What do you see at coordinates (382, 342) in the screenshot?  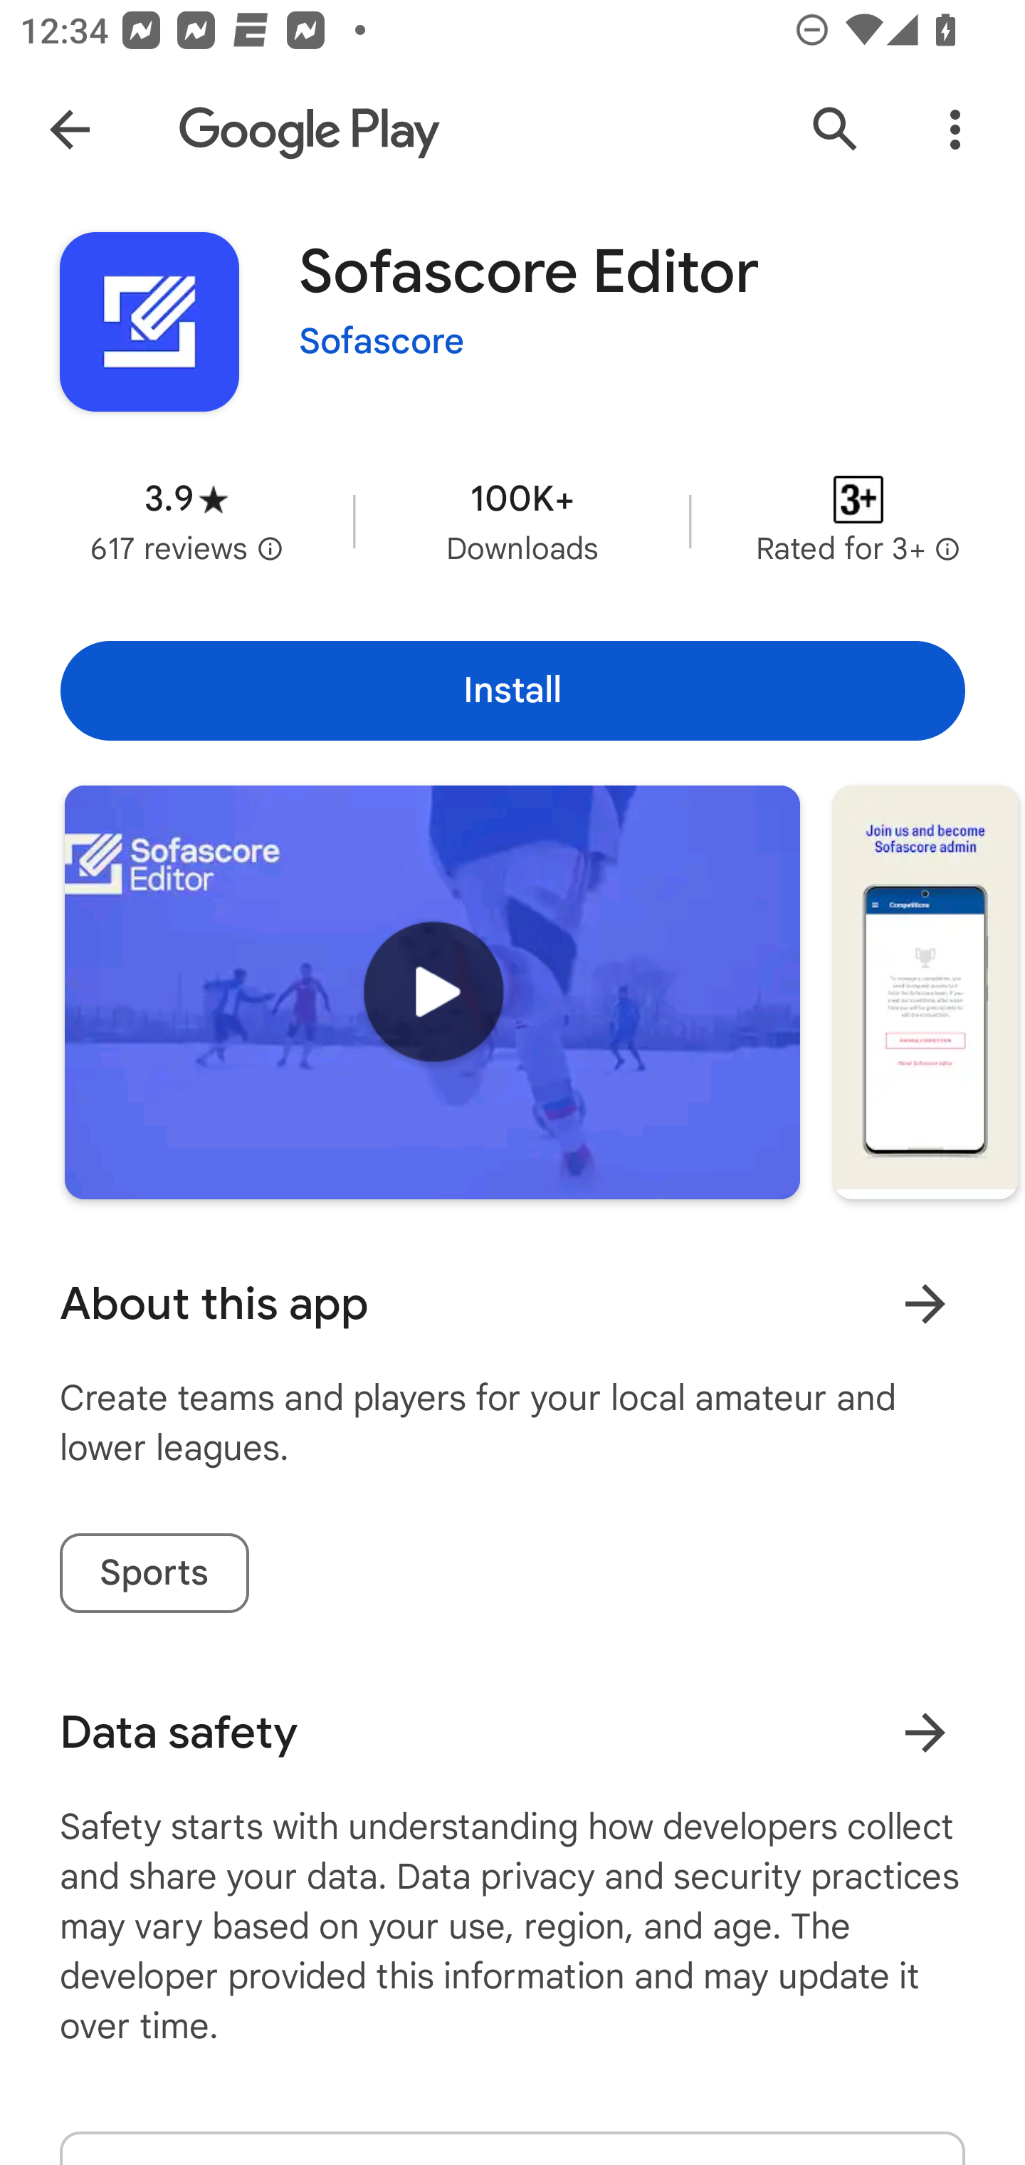 I see `Sofascore` at bounding box center [382, 342].